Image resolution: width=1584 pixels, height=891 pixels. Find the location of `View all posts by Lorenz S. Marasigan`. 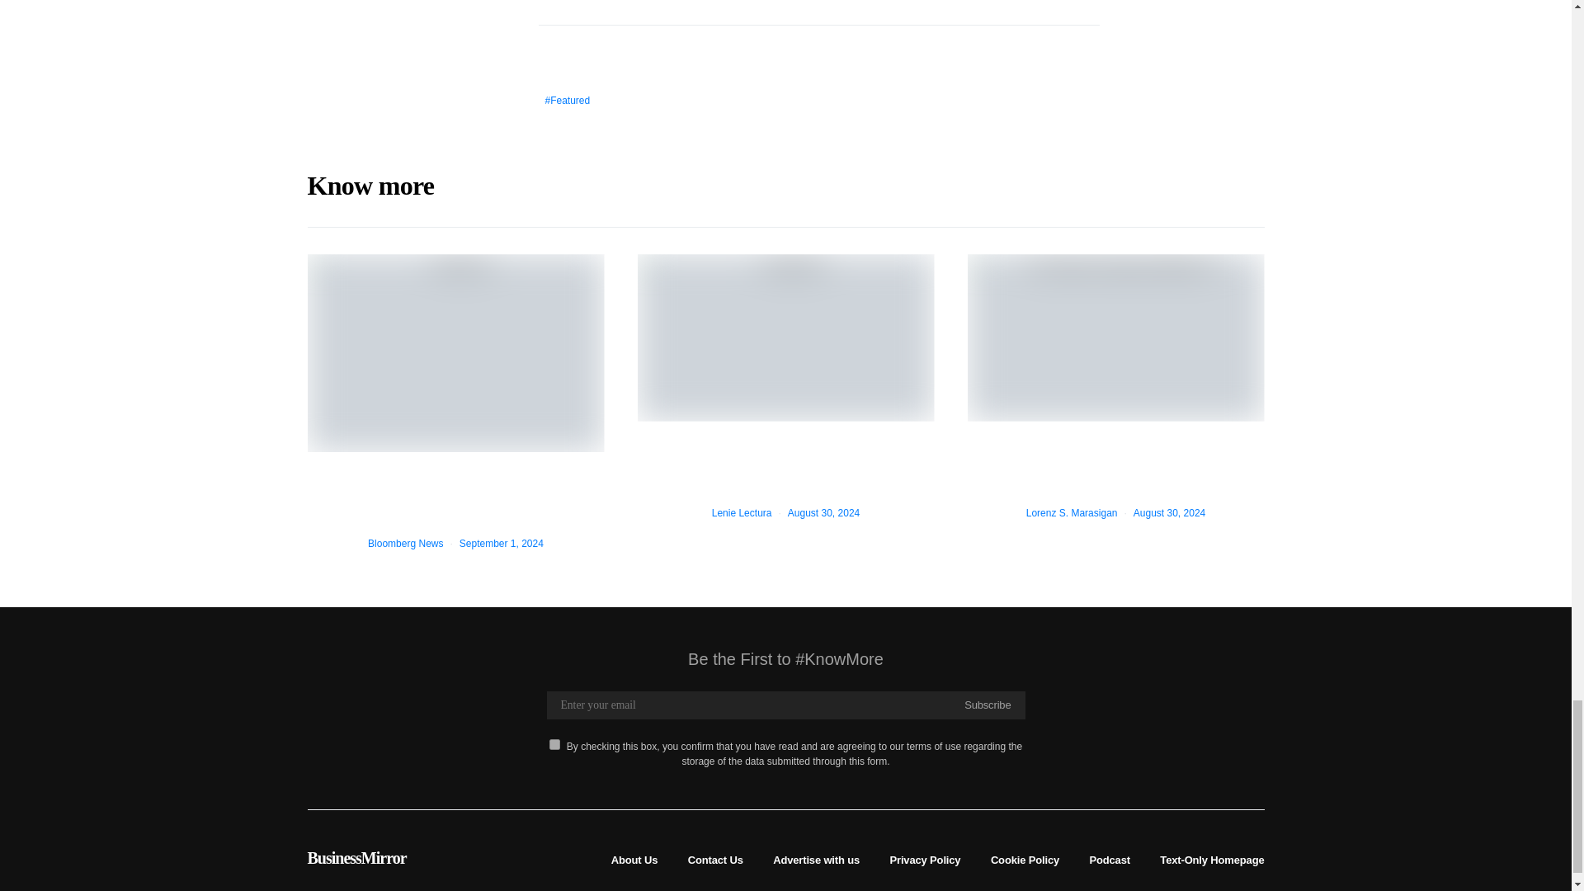

View all posts by Lorenz S. Marasigan is located at coordinates (1072, 512).